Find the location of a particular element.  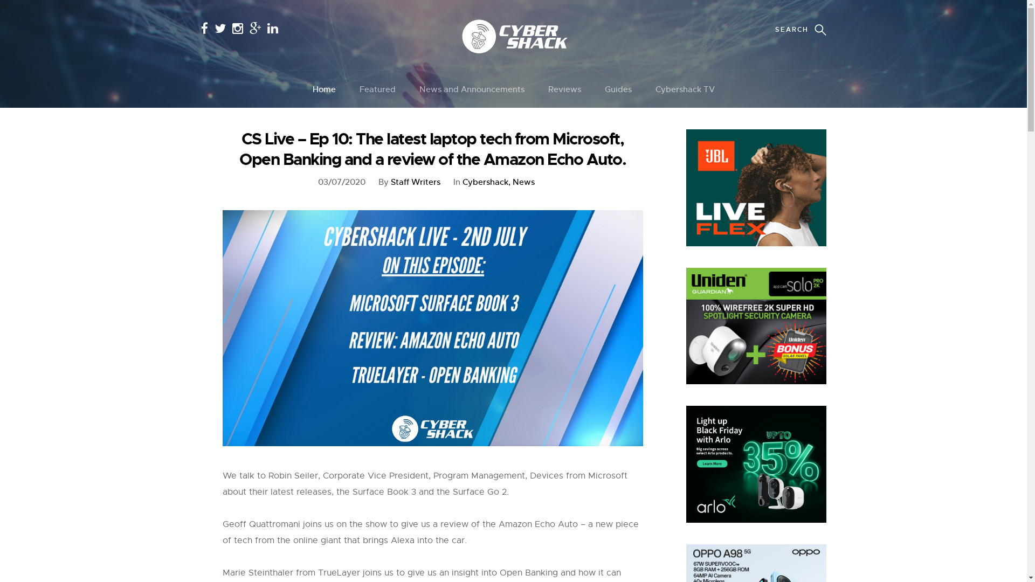

News is located at coordinates (523, 182).